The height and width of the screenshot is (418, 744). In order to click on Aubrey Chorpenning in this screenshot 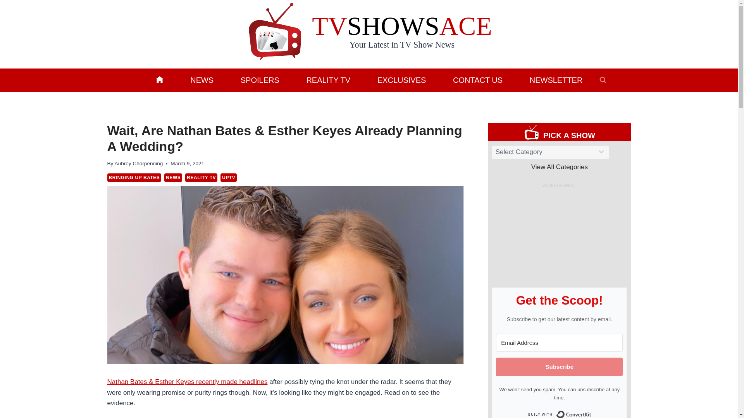, I will do `click(139, 163)`.